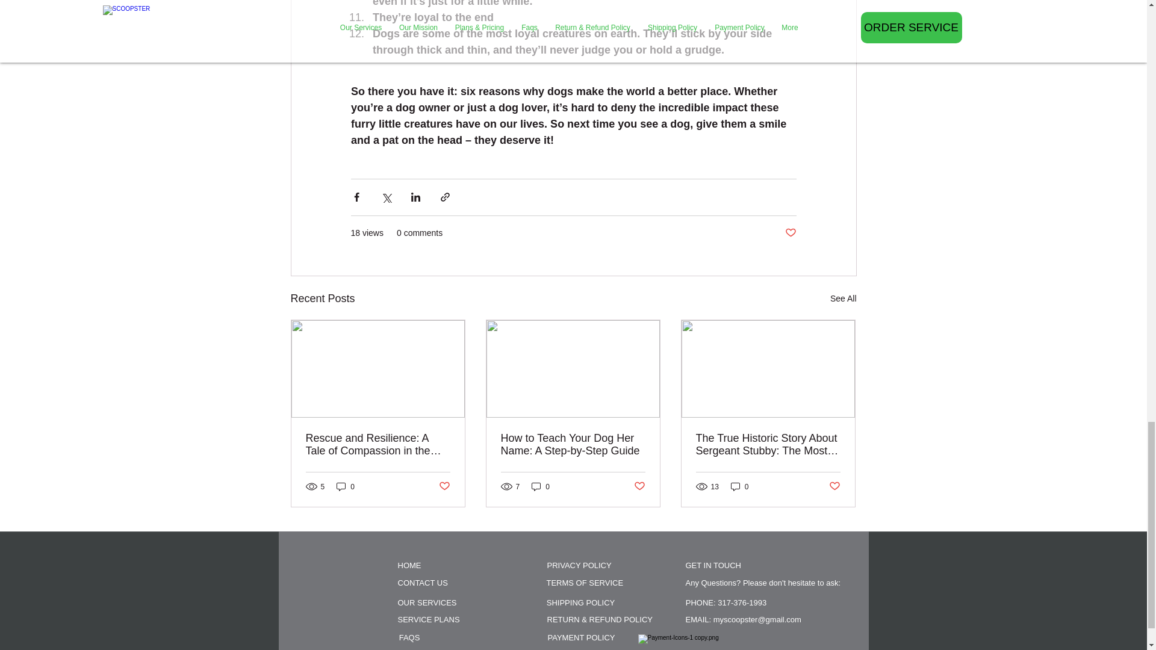 Image resolution: width=1156 pixels, height=650 pixels. Describe the element at coordinates (834, 486) in the screenshot. I see `Post not marked as liked` at that location.